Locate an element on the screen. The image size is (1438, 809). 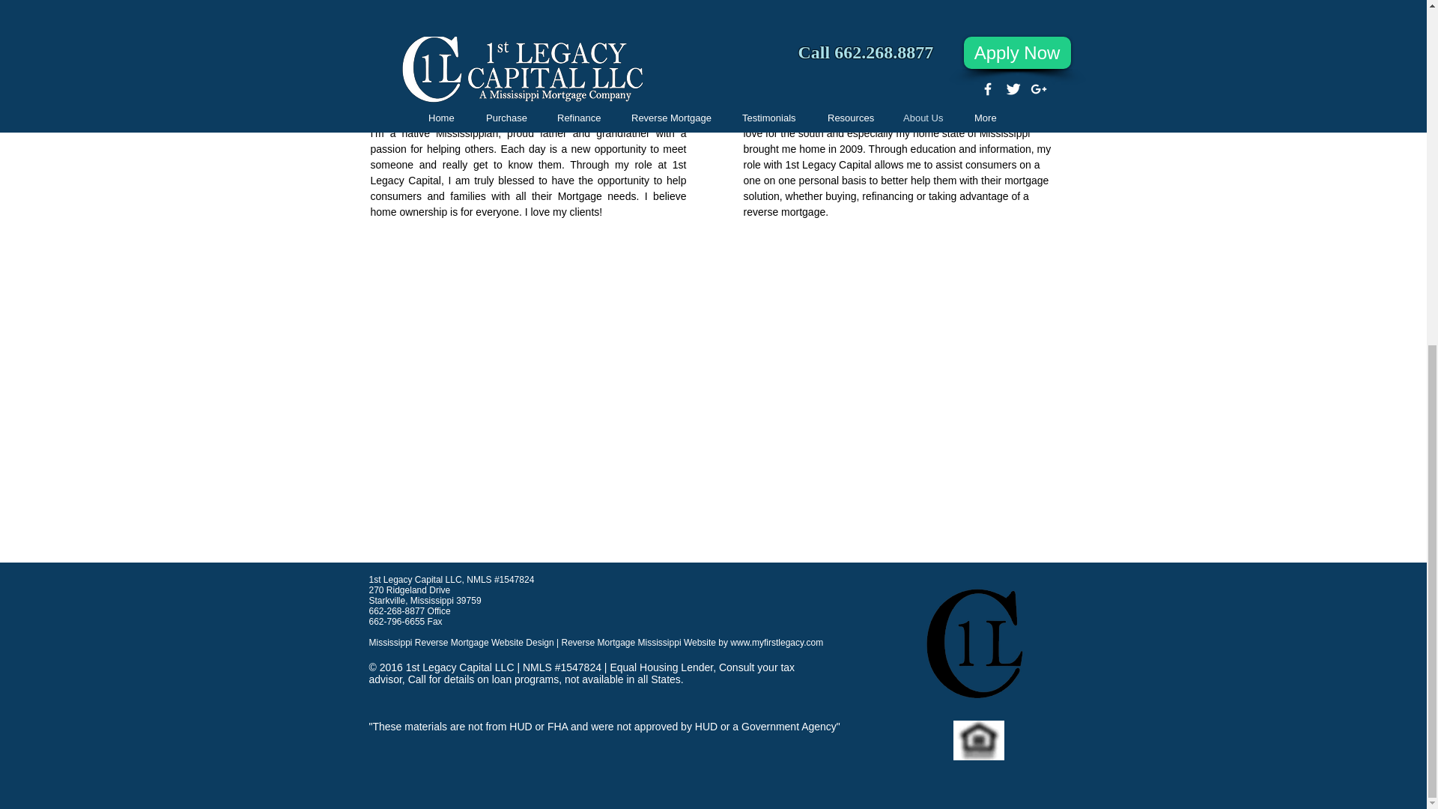
ken.jpg is located at coordinates (792, 7).